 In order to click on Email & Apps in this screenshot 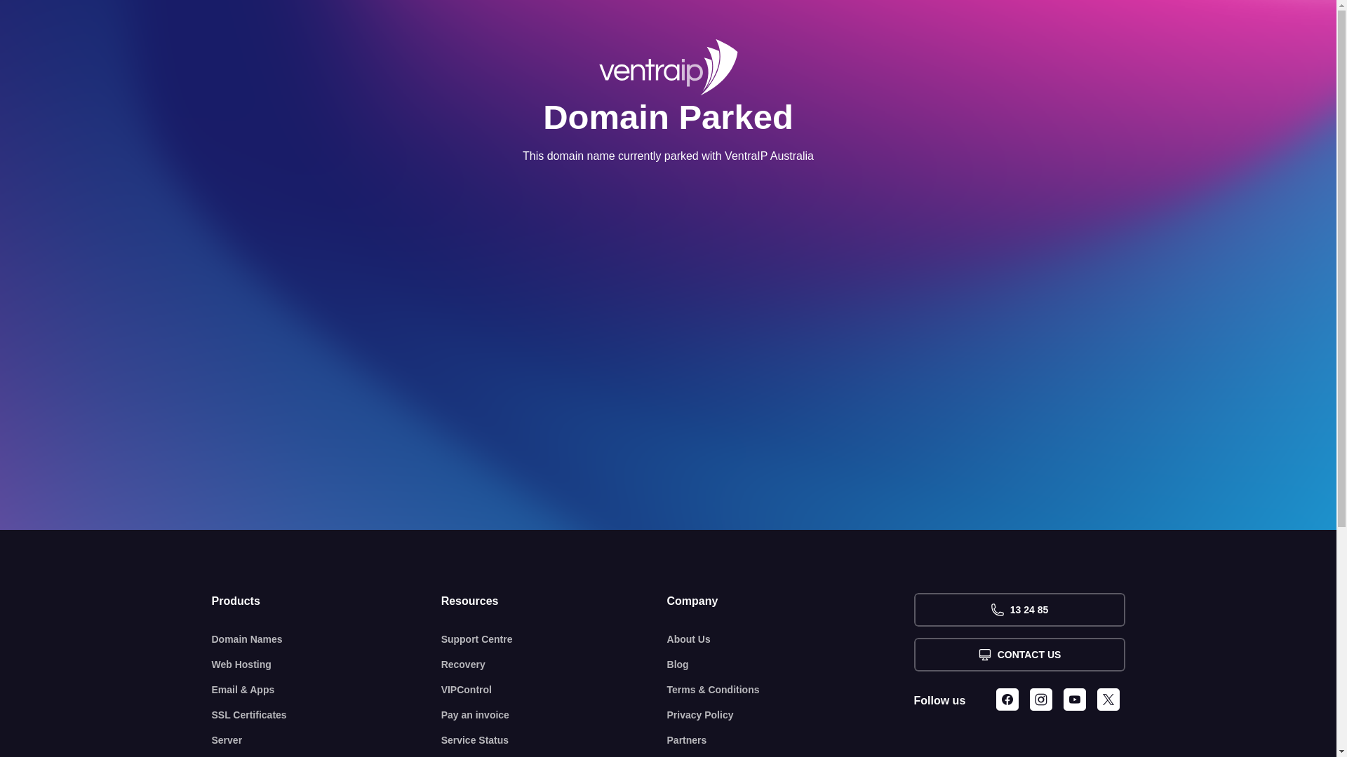, I will do `click(327, 690)`.